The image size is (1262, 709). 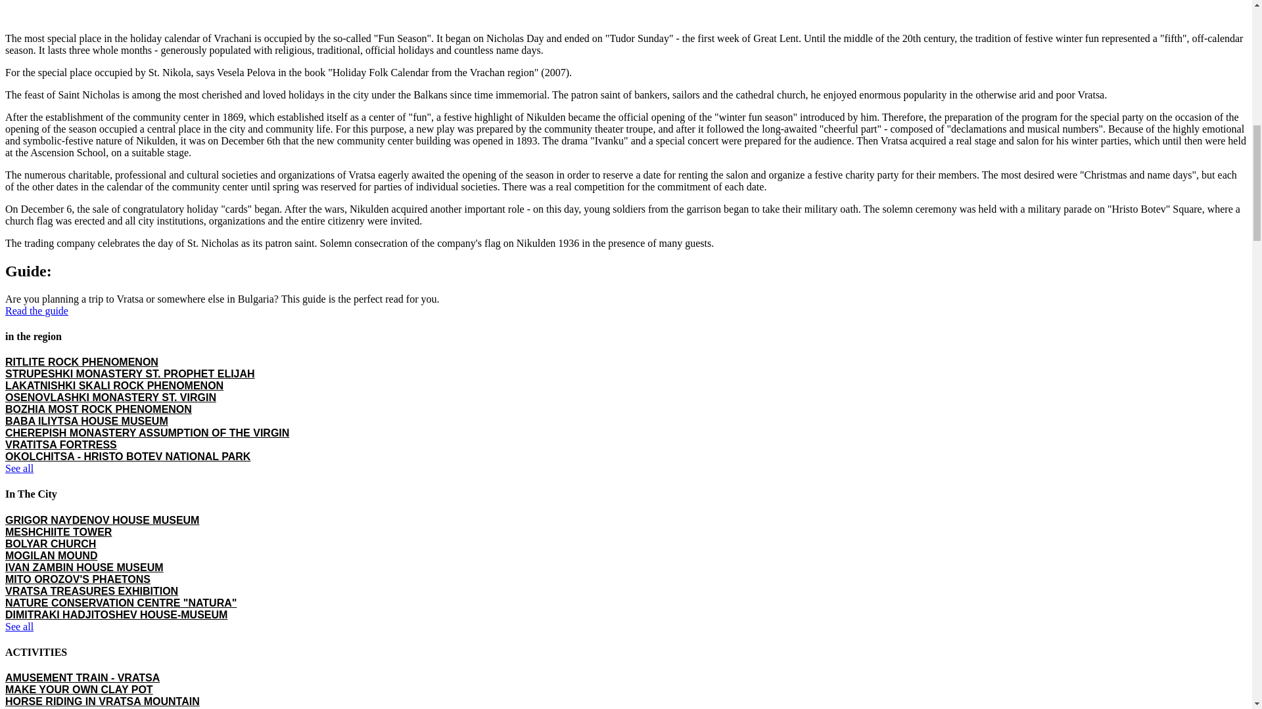 What do you see at coordinates (91, 591) in the screenshot?
I see `VRATSA TREASURES EXHIBITION` at bounding box center [91, 591].